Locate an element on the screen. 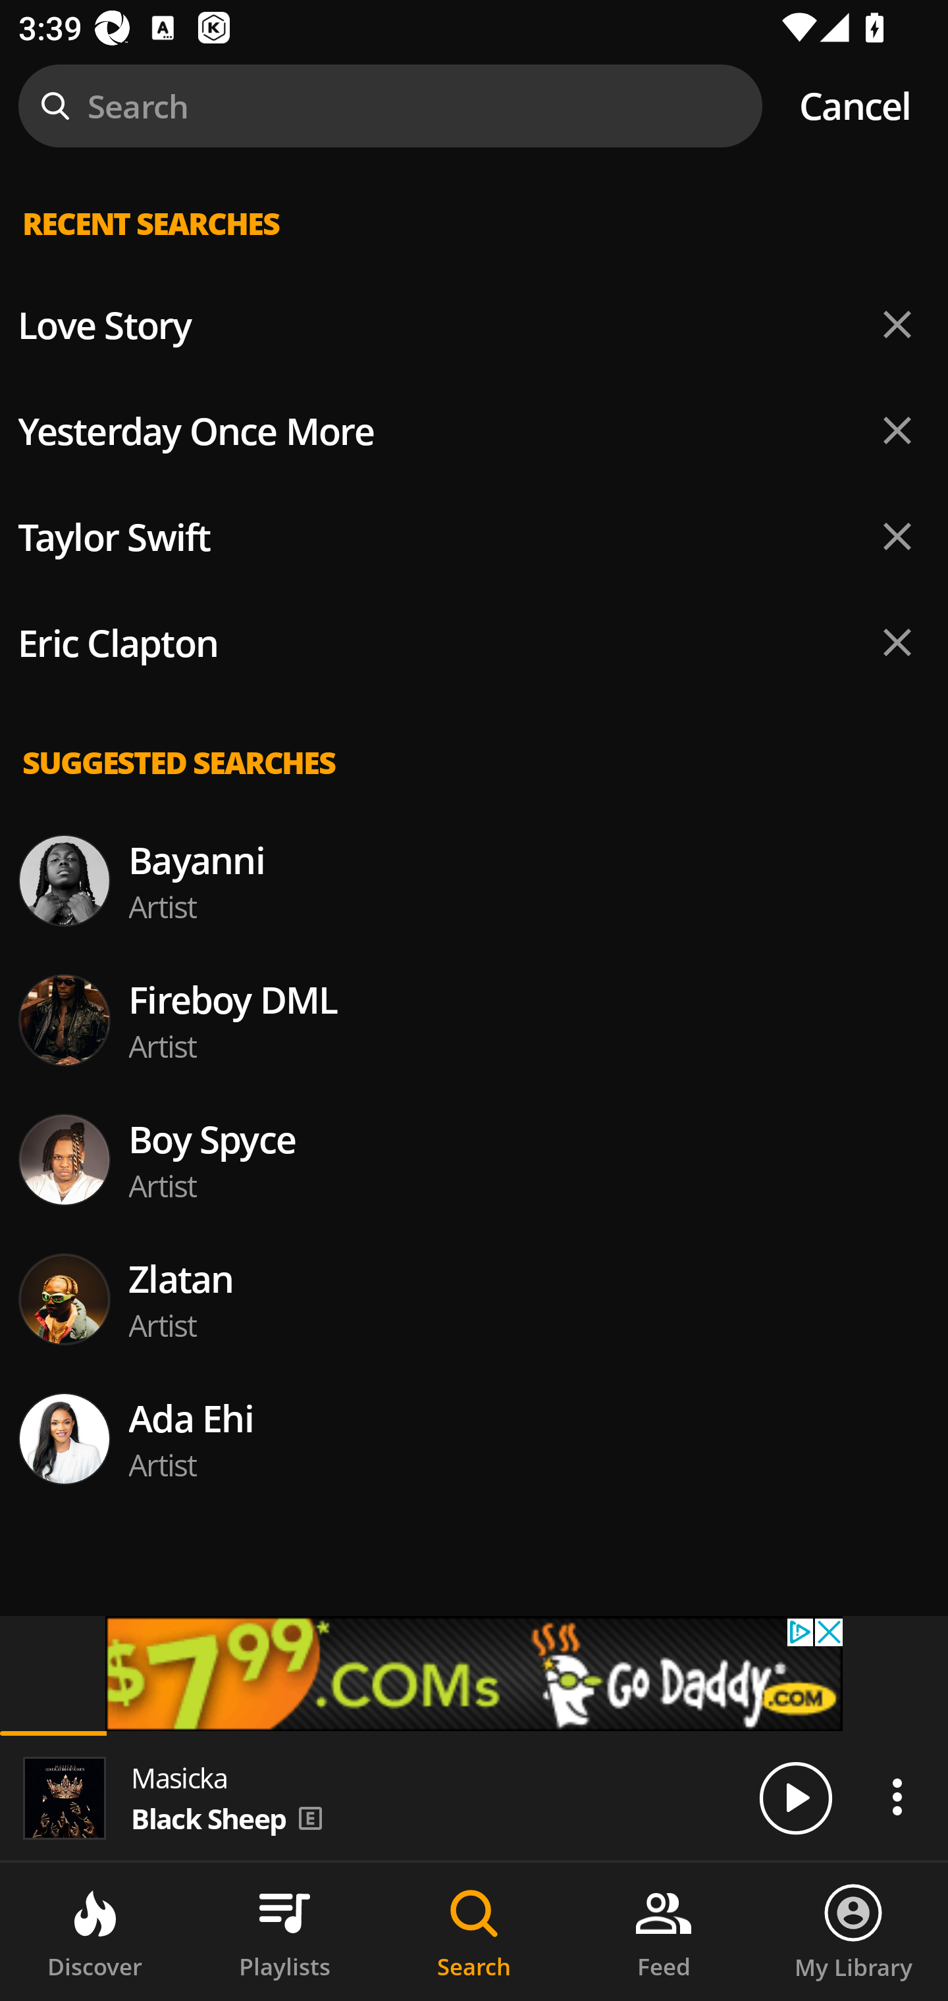  My Library is located at coordinates (853, 1932).